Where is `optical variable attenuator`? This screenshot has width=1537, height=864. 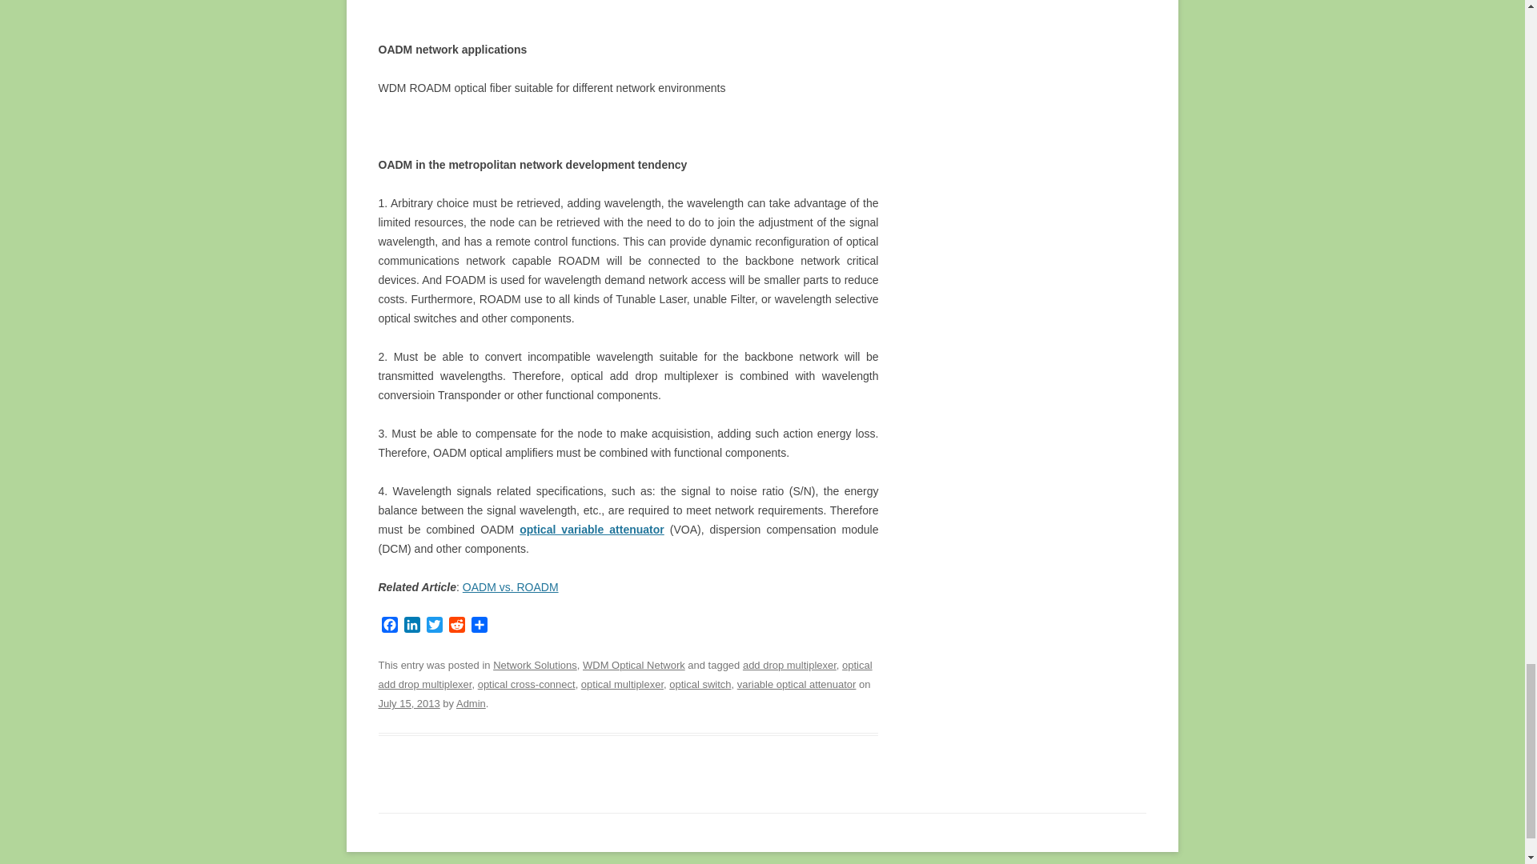
optical variable attenuator is located at coordinates (591, 530).